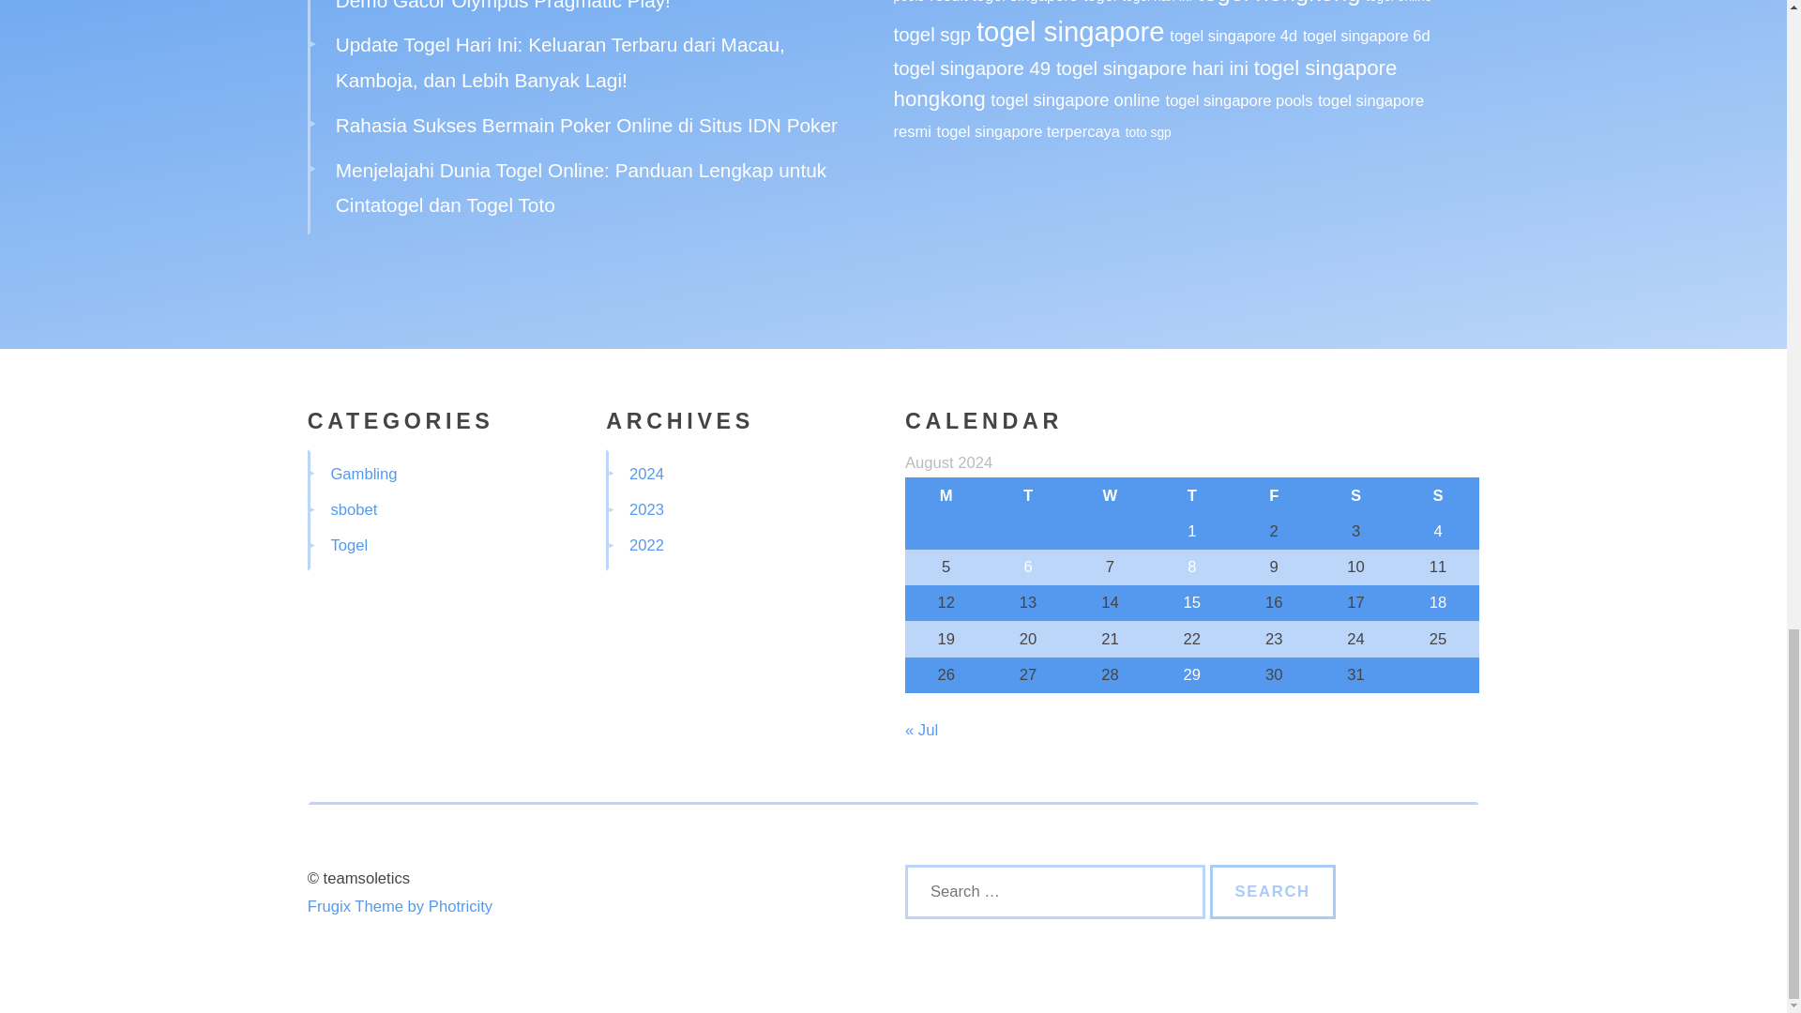 This screenshot has width=1801, height=1013. Describe the element at coordinates (1274, 494) in the screenshot. I see `Friday` at that location.